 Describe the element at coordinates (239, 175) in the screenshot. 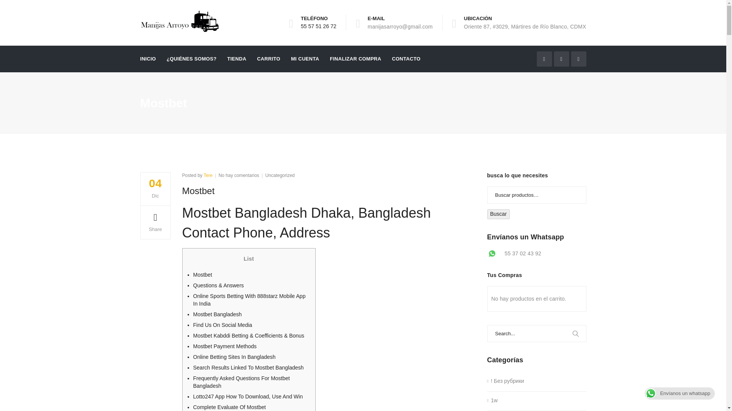

I see `CONTACTO` at that location.